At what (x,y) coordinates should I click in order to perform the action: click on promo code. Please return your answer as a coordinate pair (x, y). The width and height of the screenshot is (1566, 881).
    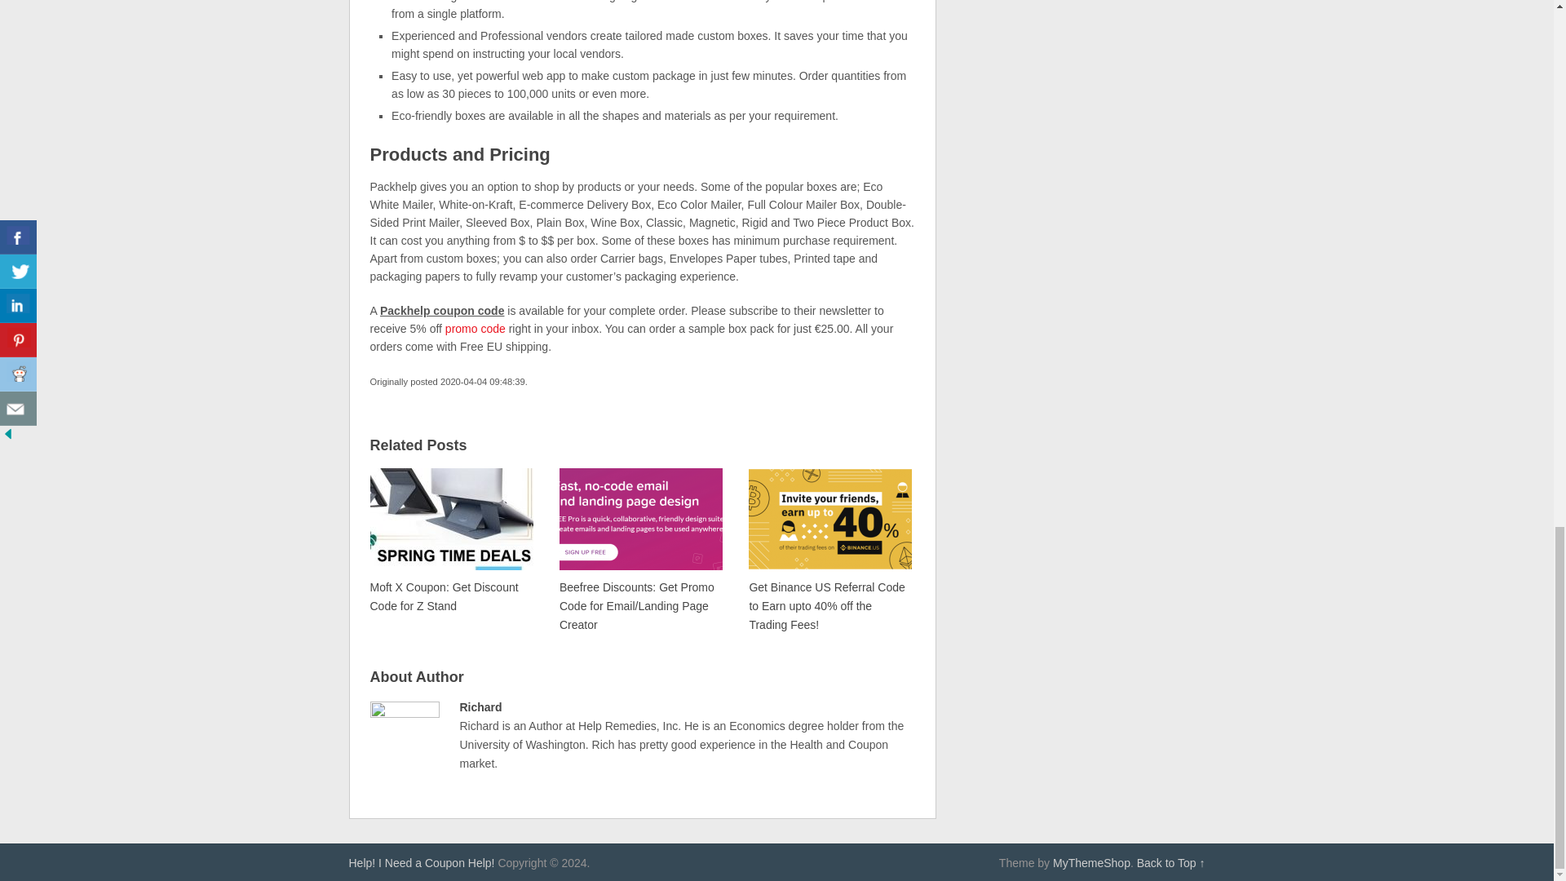
    Looking at the image, I should click on (475, 329).